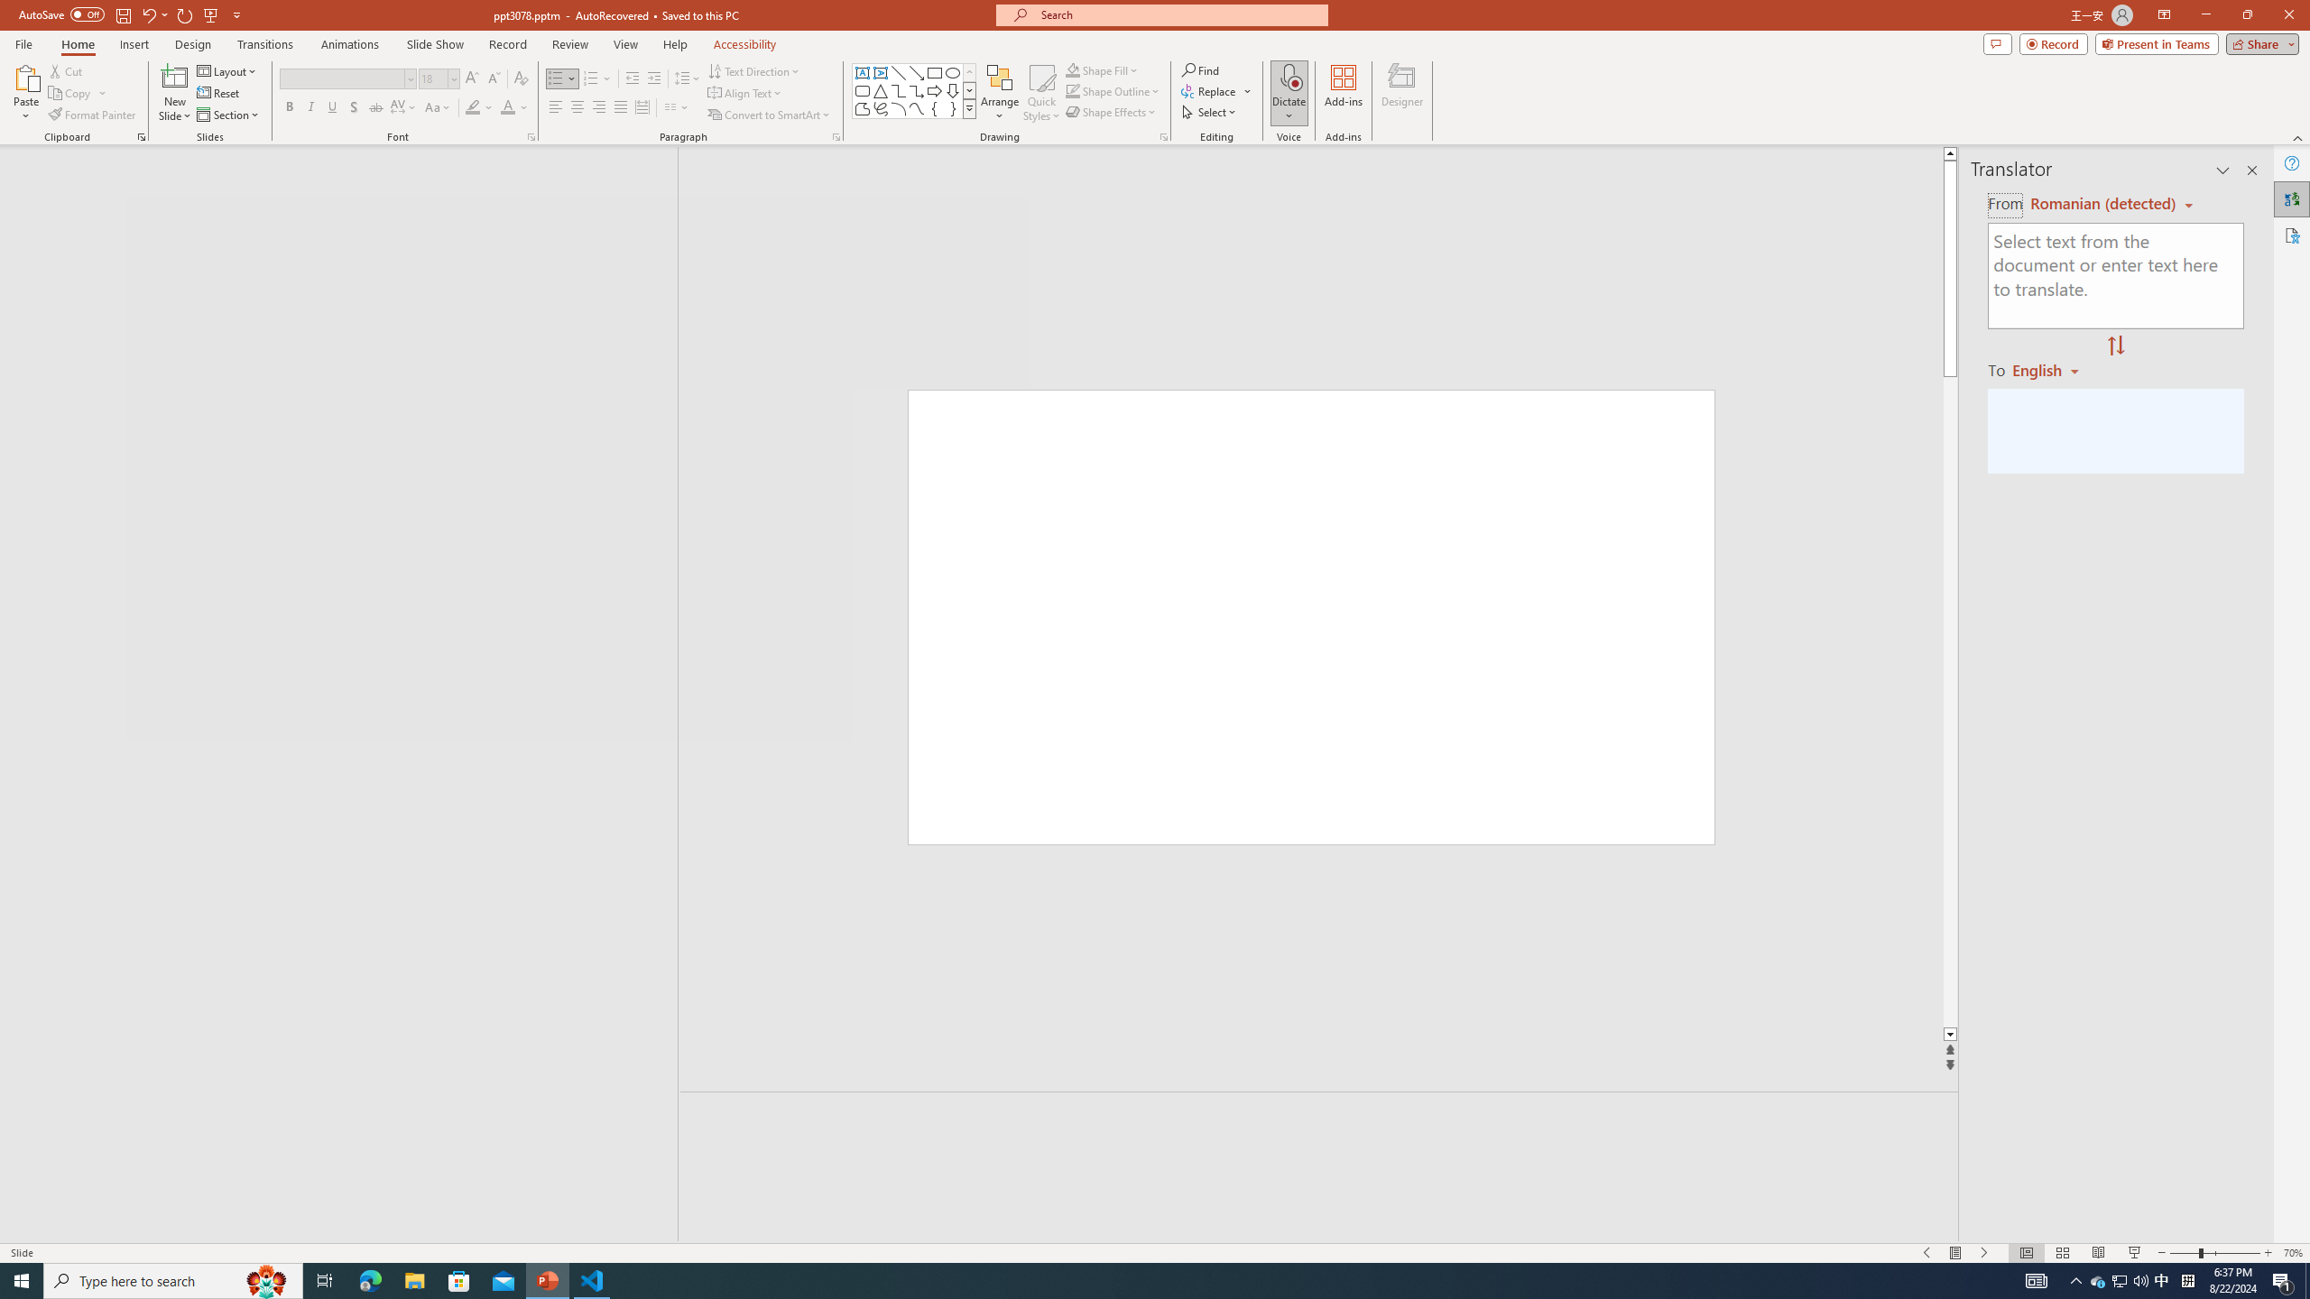  What do you see at coordinates (677, 108) in the screenshot?
I see `Columns` at bounding box center [677, 108].